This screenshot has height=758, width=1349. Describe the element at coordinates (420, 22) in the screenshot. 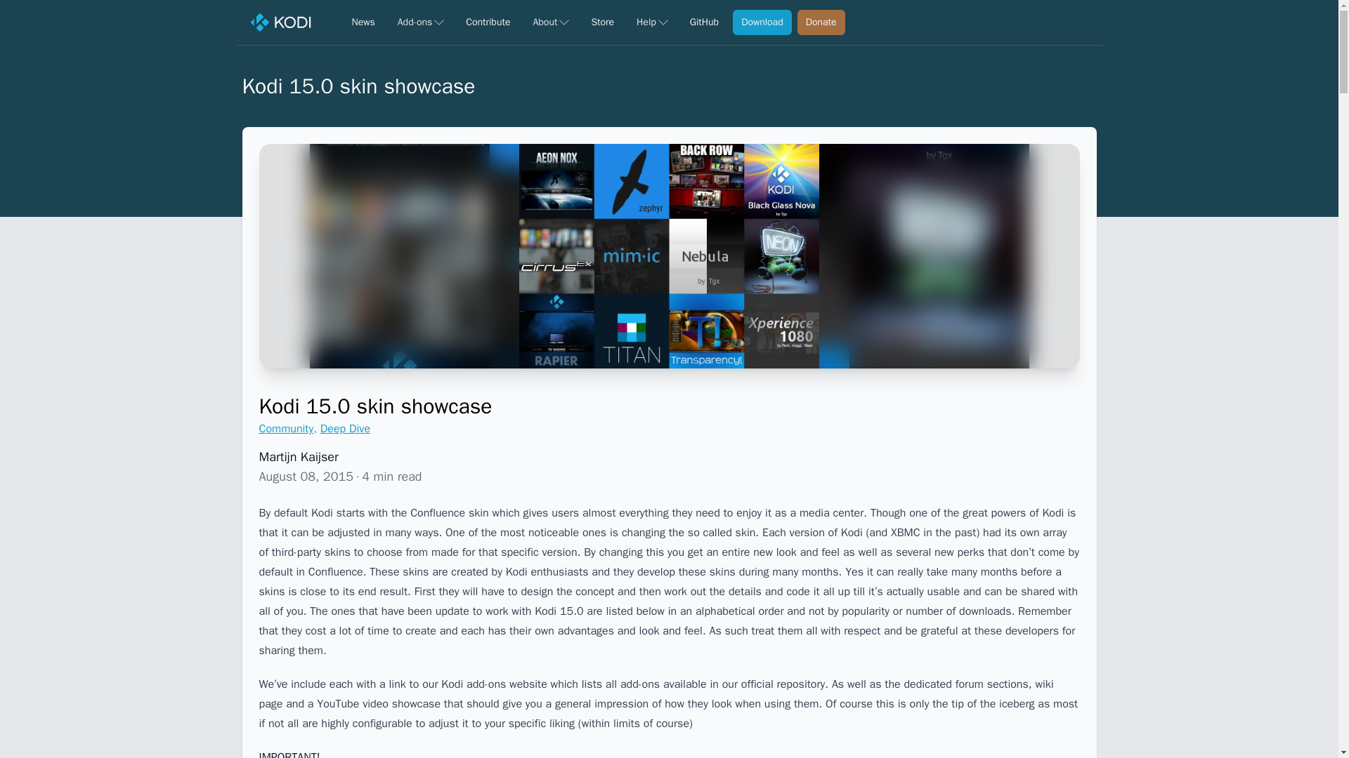

I see `Add-ons` at that location.